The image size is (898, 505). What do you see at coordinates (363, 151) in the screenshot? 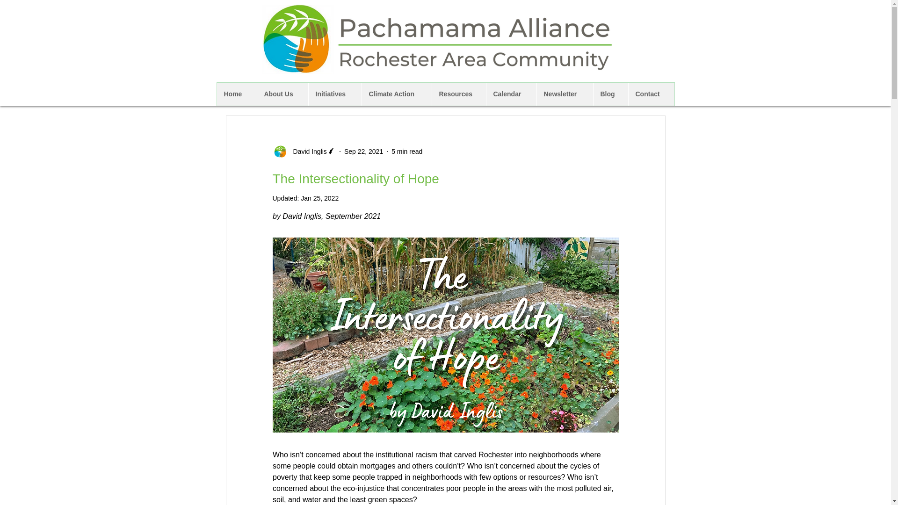
I see `Sep 22, 2021` at bounding box center [363, 151].